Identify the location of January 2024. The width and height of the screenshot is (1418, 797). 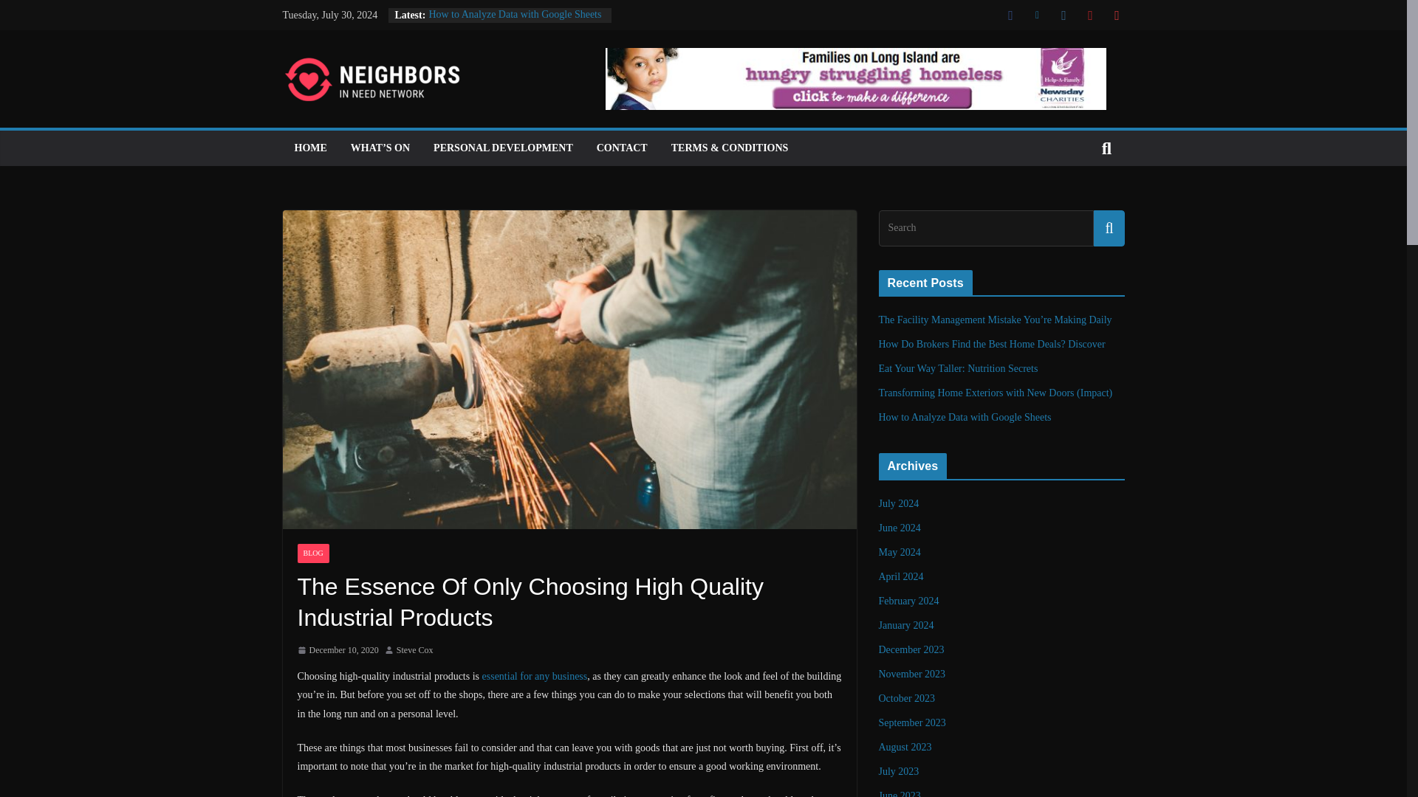
(907, 626).